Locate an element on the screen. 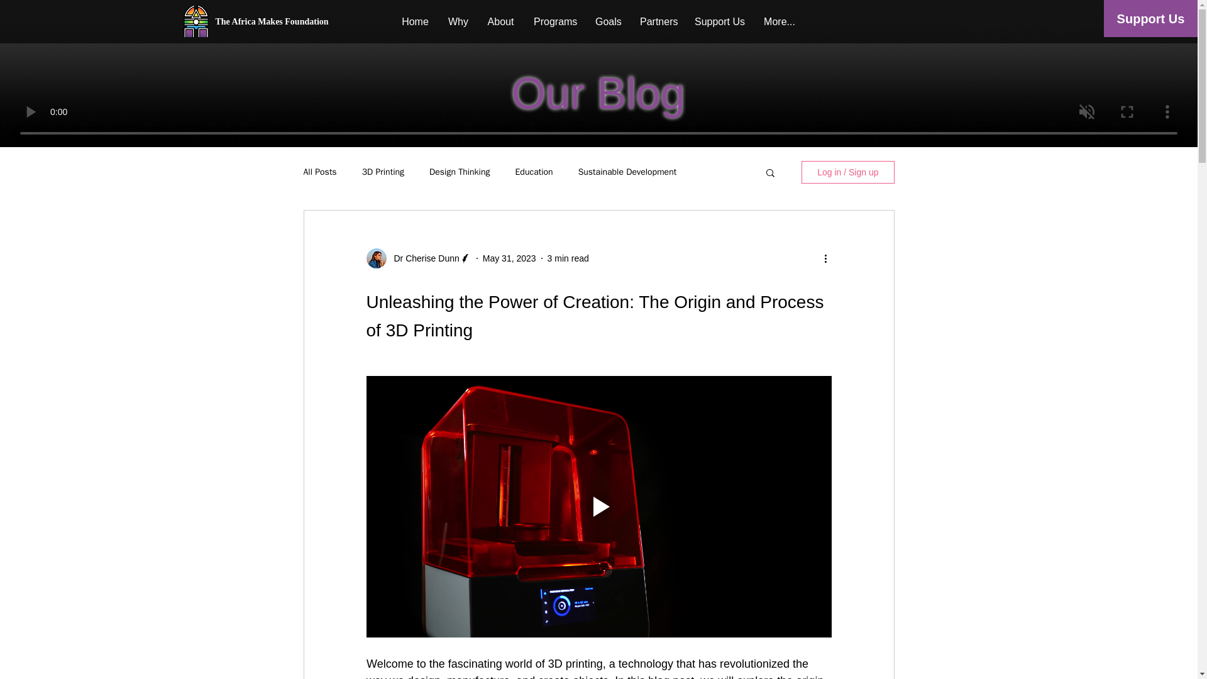 This screenshot has height=679, width=1207. Home is located at coordinates (415, 21).